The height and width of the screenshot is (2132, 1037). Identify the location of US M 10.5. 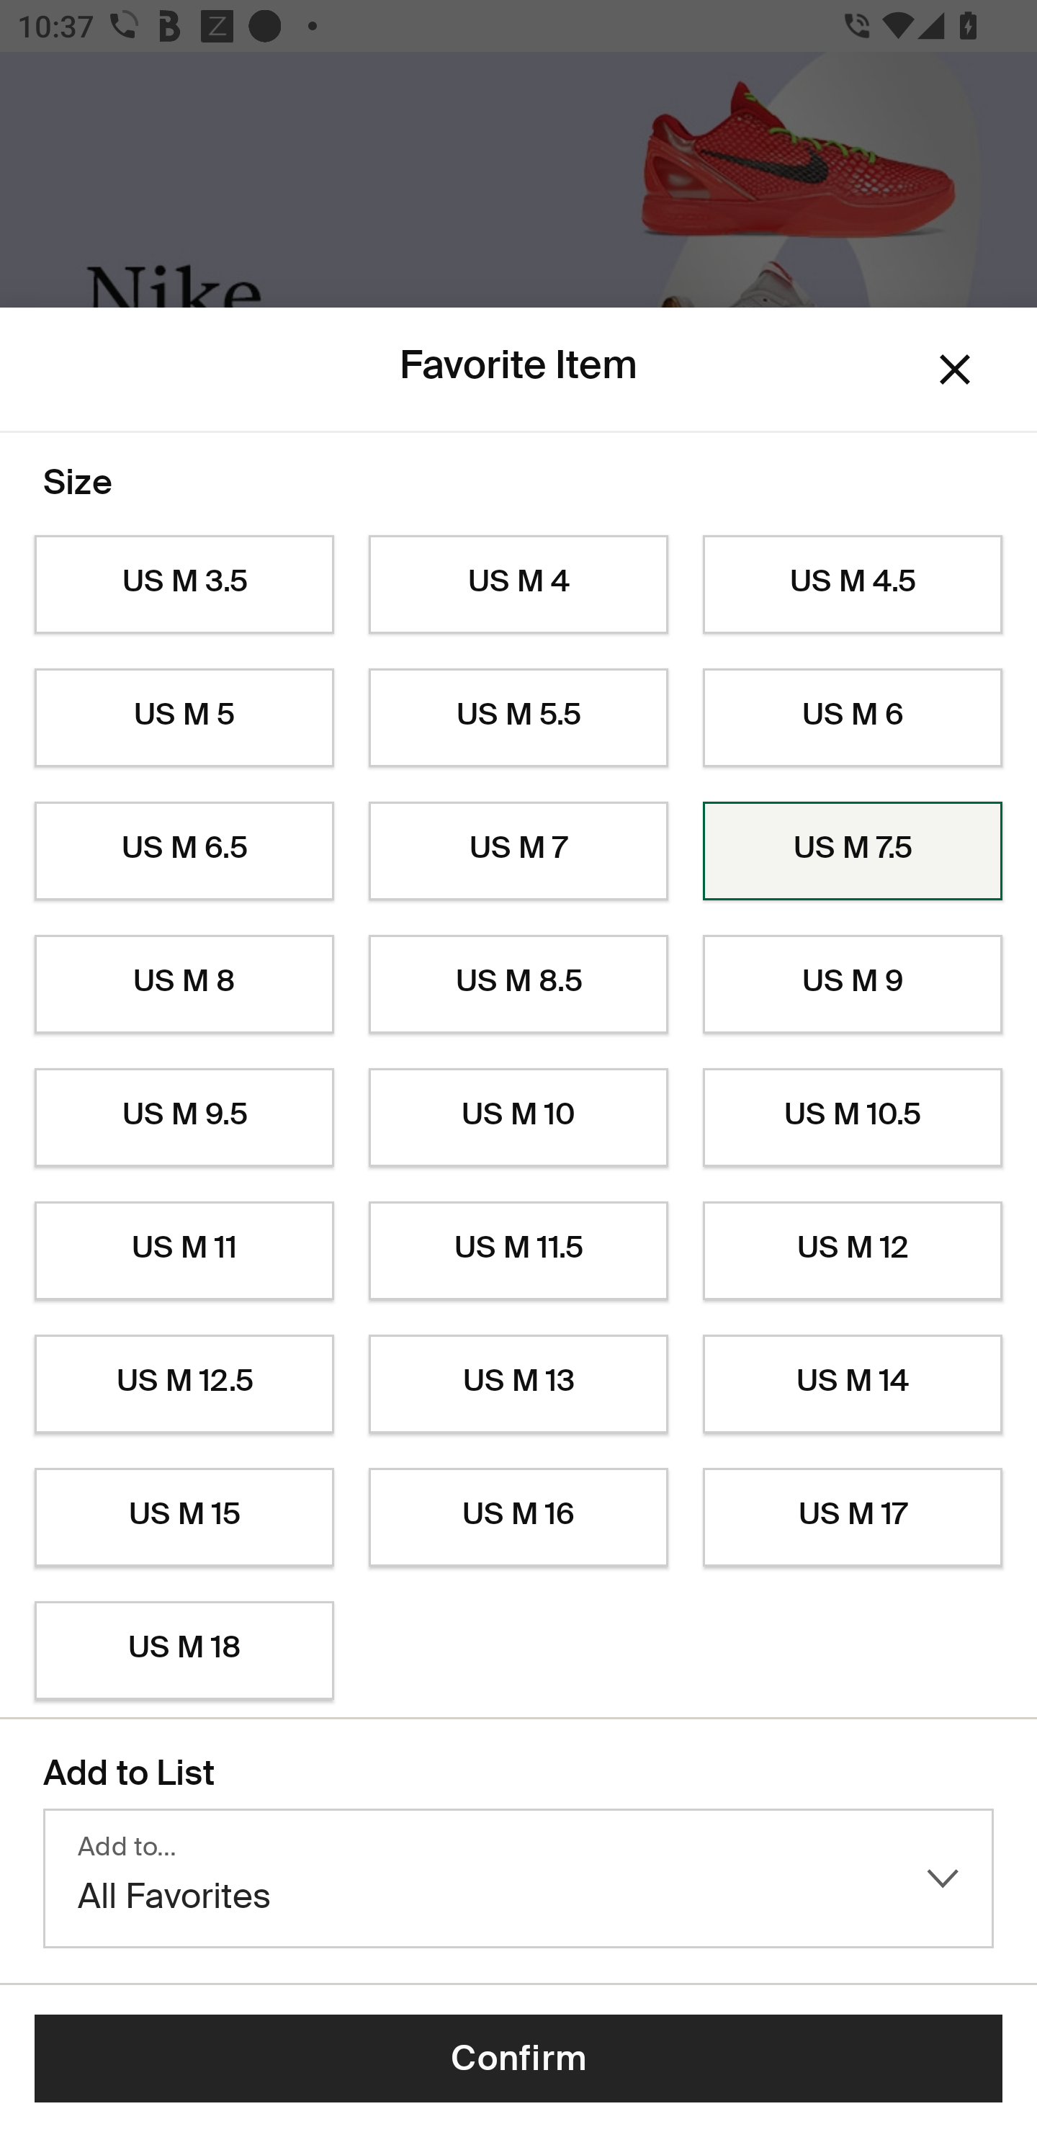
(853, 1118).